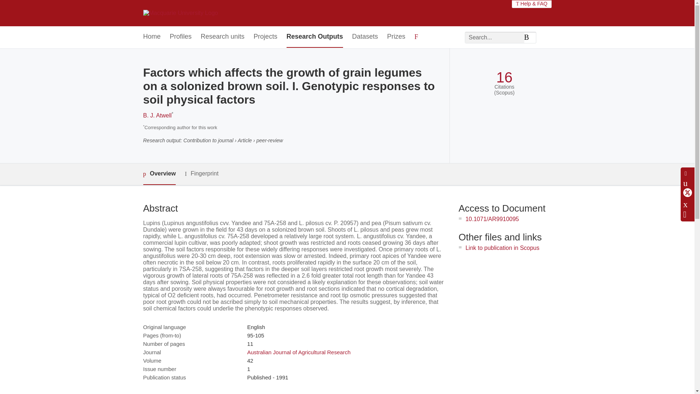 The image size is (700, 394). I want to click on Fingerprint, so click(201, 174).